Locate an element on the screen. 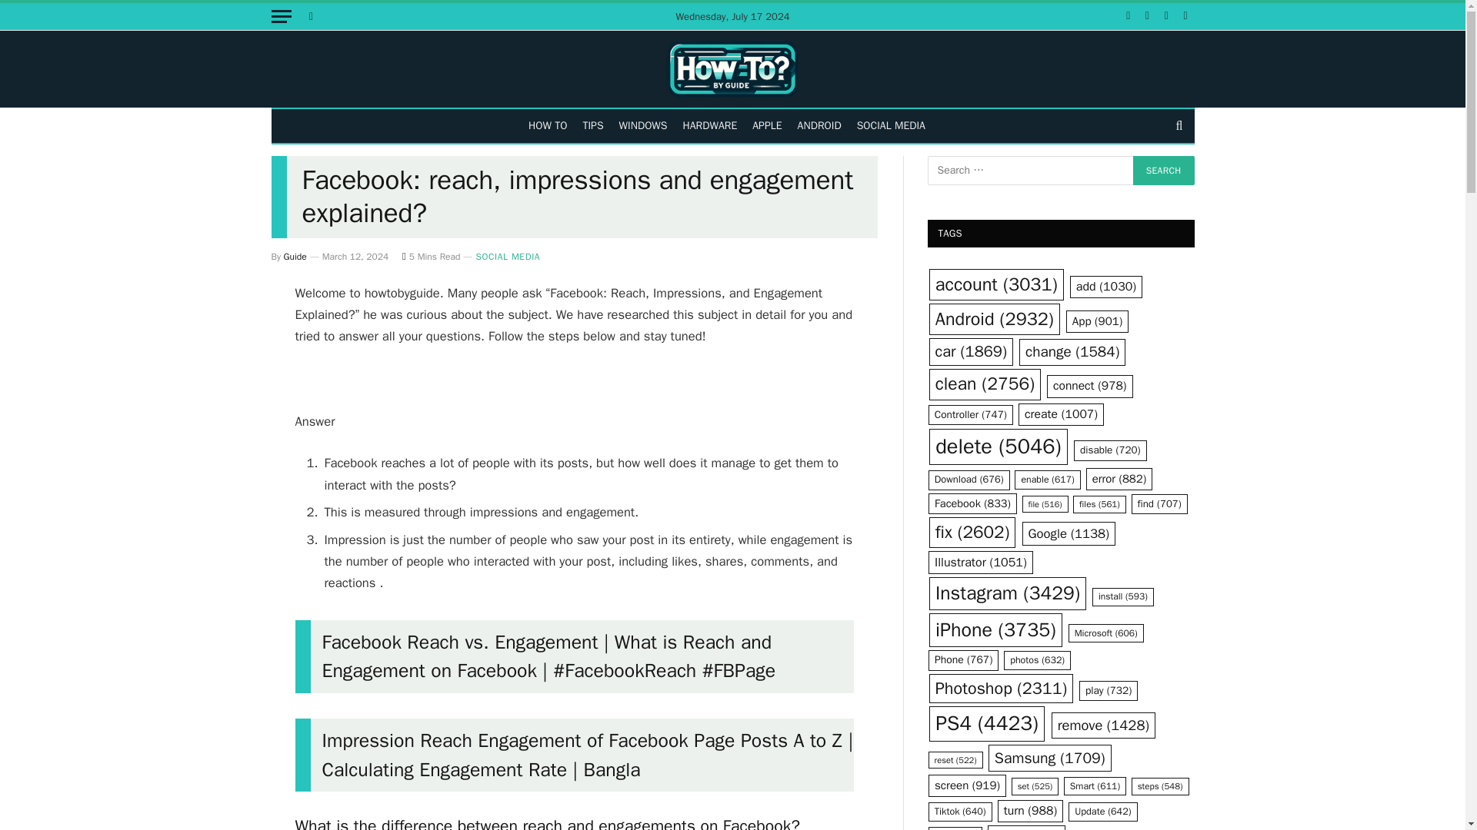 The height and width of the screenshot is (830, 1477). TIPS is located at coordinates (592, 125).